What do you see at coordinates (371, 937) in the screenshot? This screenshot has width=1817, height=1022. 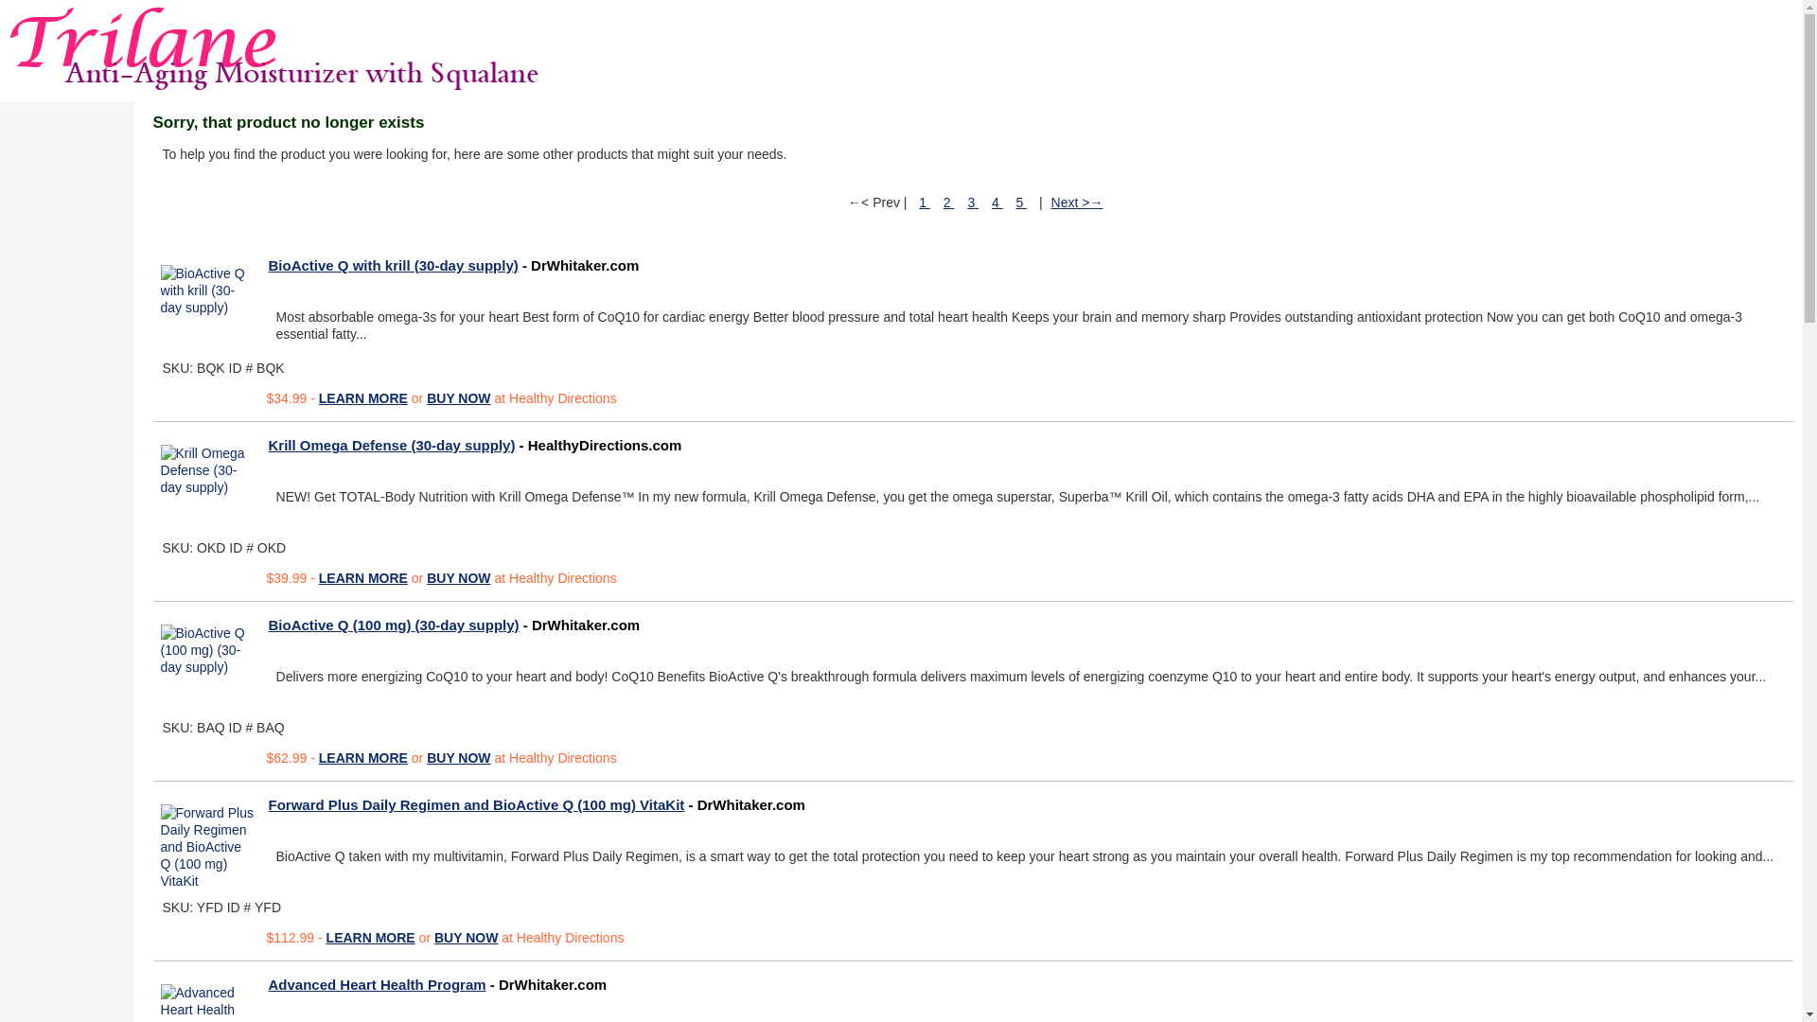 I see `LEARN MORE` at bounding box center [371, 937].